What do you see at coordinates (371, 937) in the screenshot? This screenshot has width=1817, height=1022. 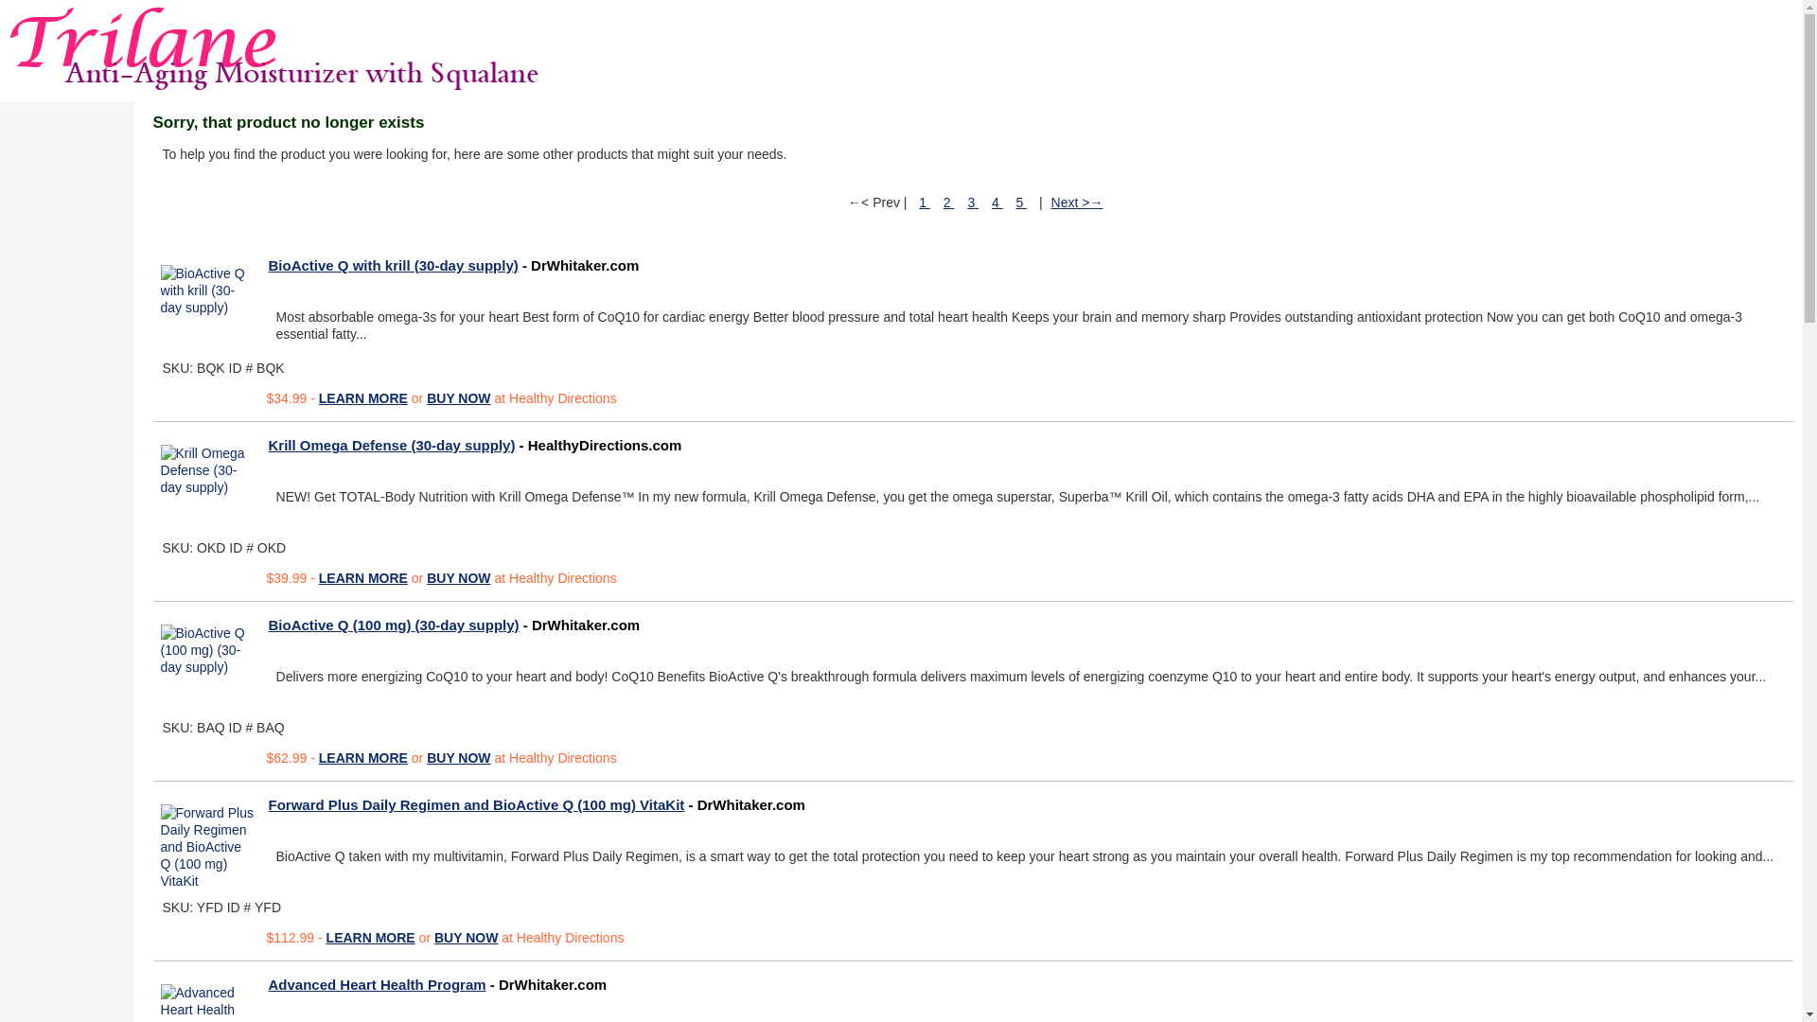 I see `LEARN MORE` at bounding box center [371, 937].